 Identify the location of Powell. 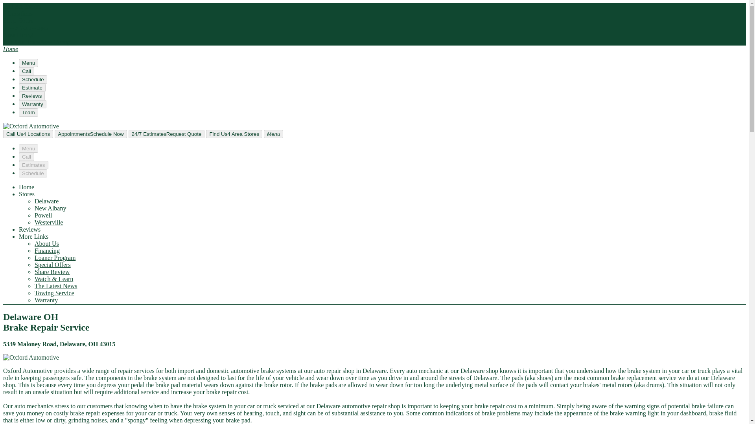
(43, 215).